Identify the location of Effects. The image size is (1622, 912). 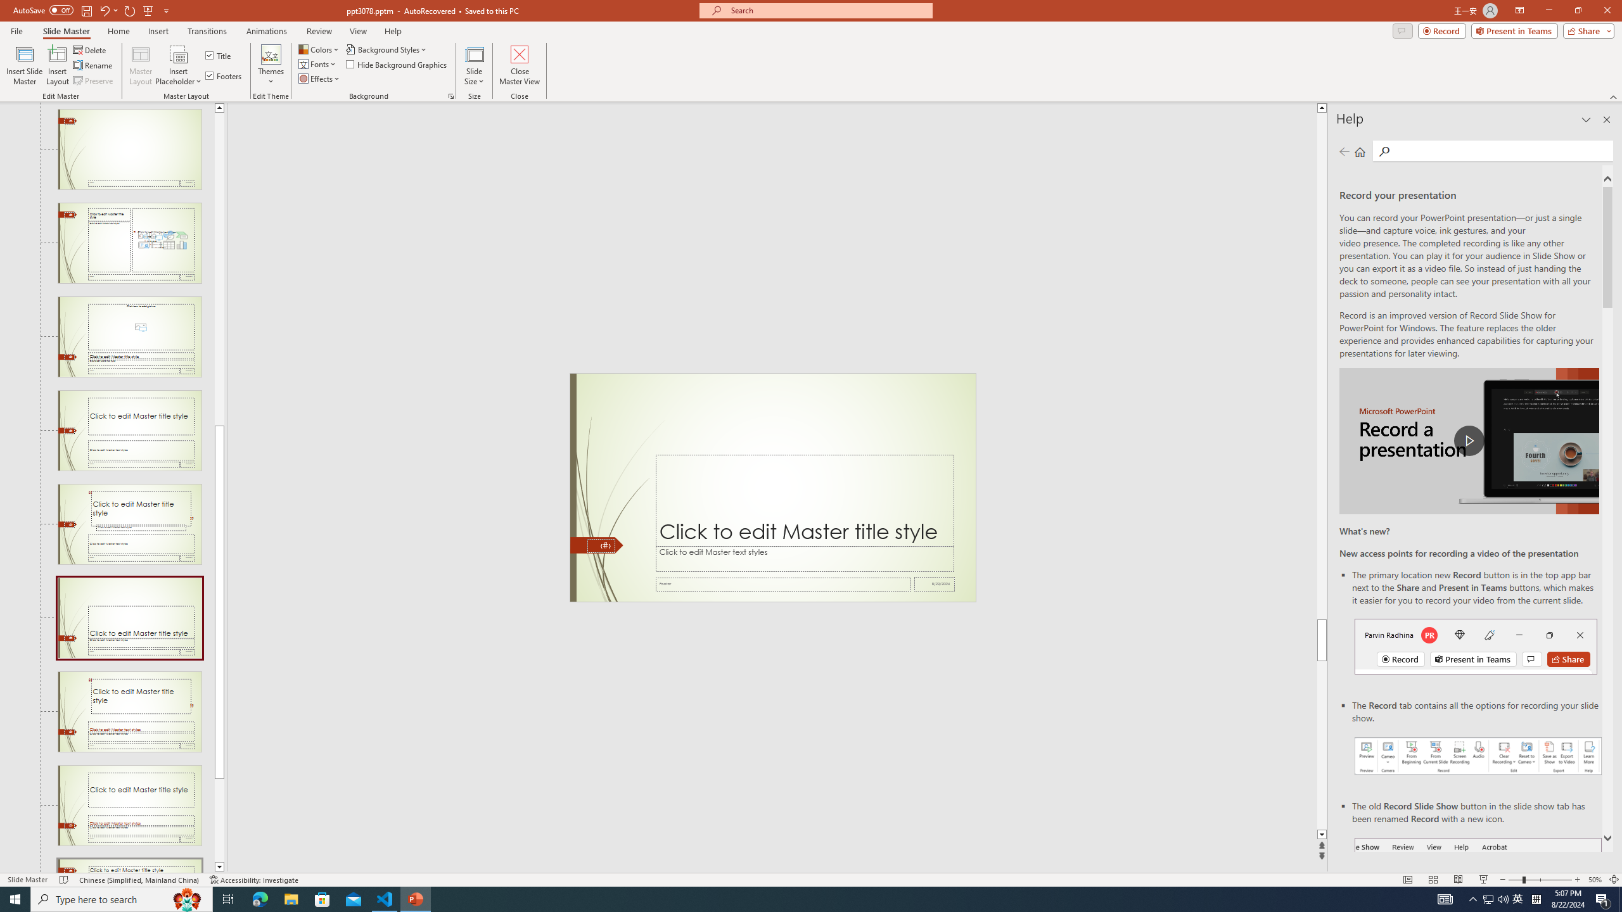
(320, 79).